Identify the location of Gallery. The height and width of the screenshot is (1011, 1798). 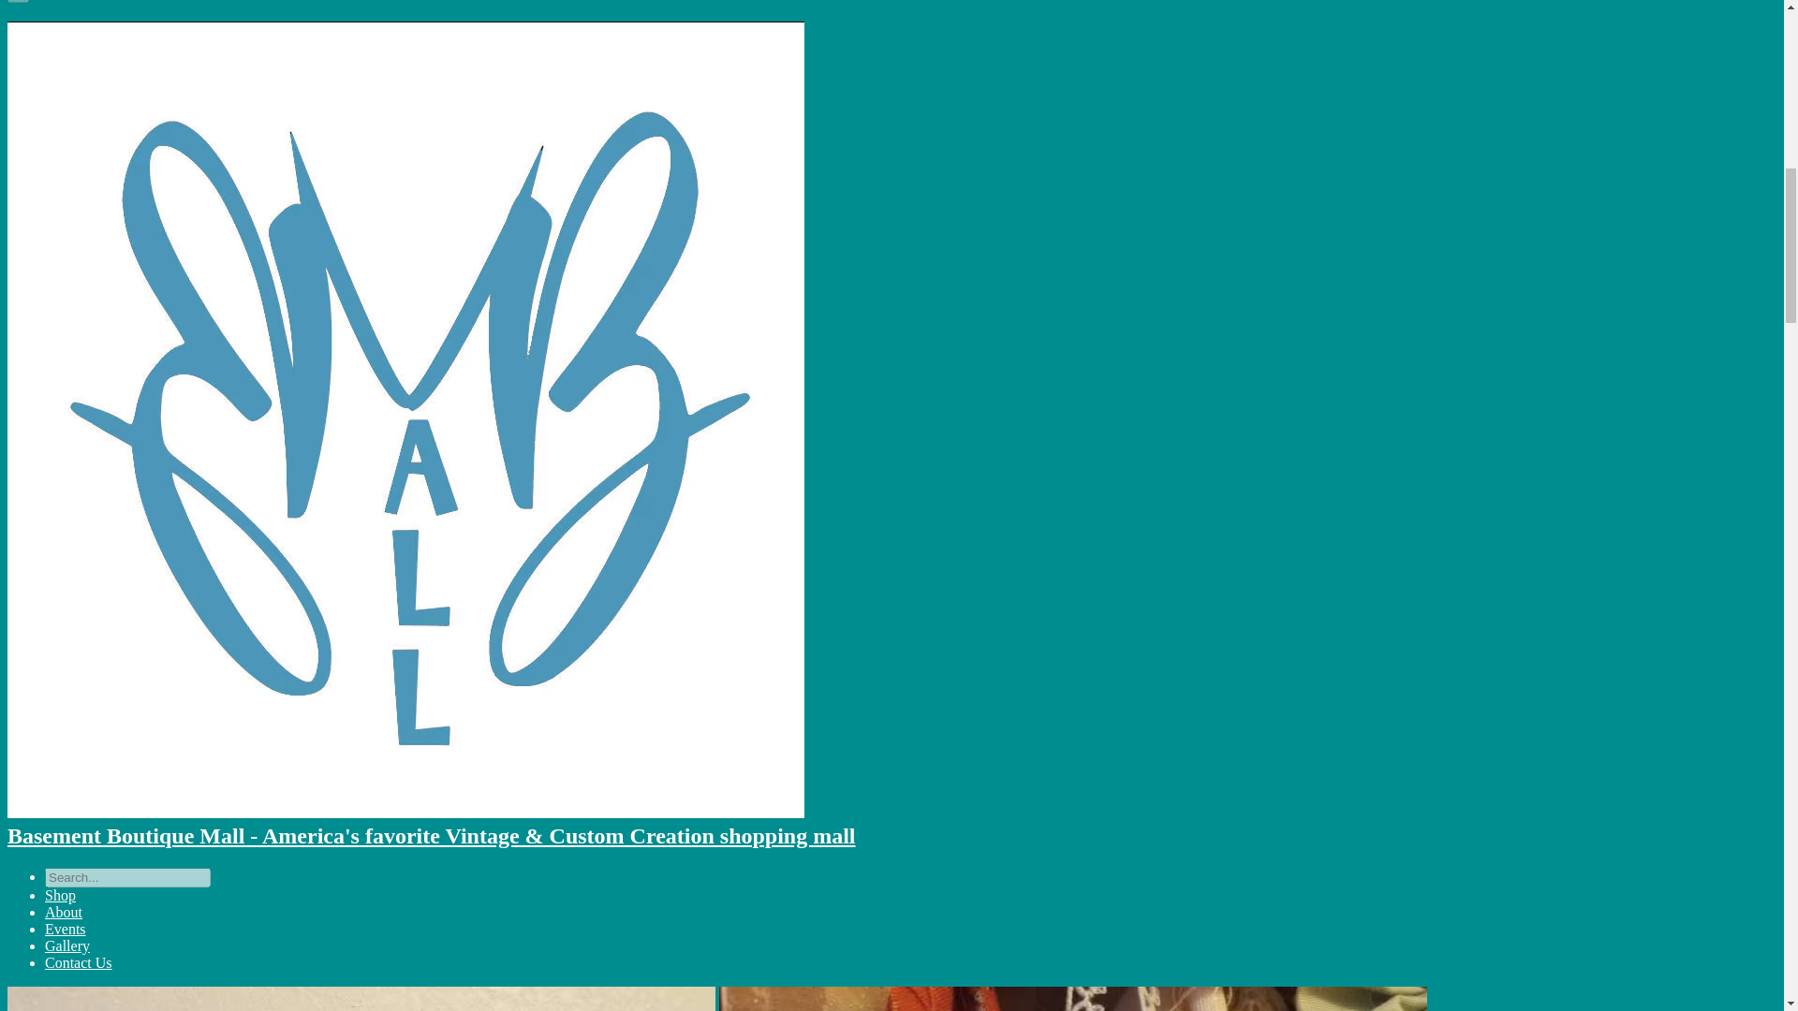
(67, 945).